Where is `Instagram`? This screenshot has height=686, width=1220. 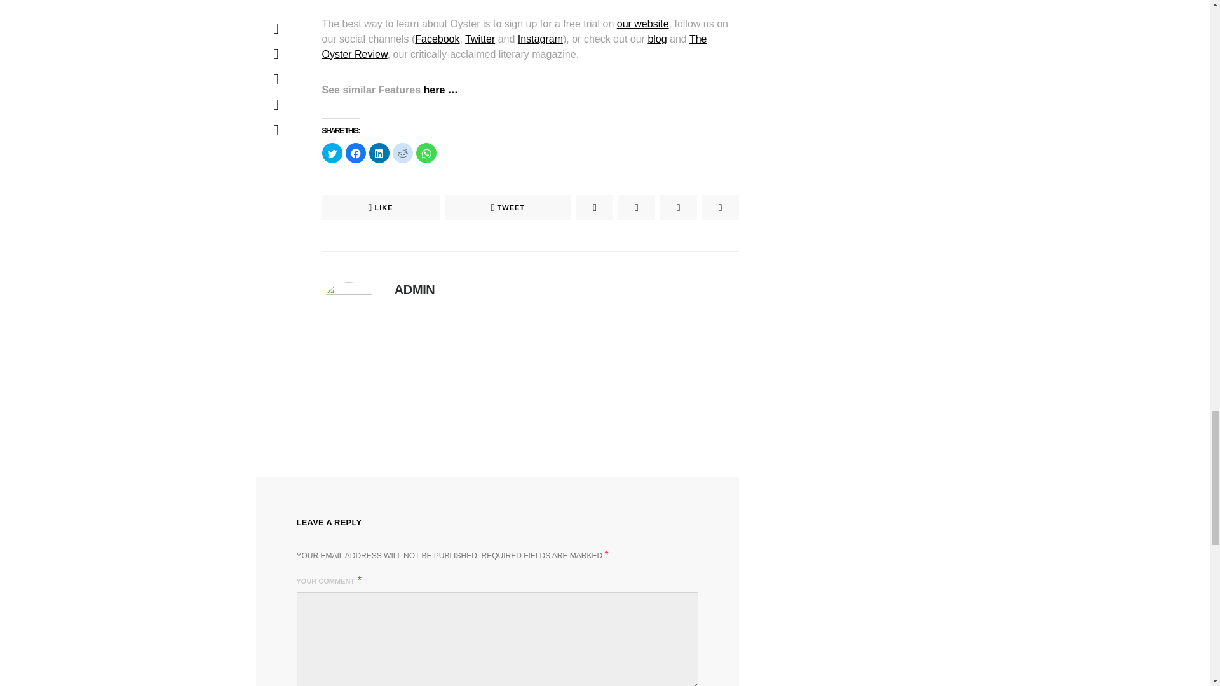 Instagram is located at coordinates (540, 38).